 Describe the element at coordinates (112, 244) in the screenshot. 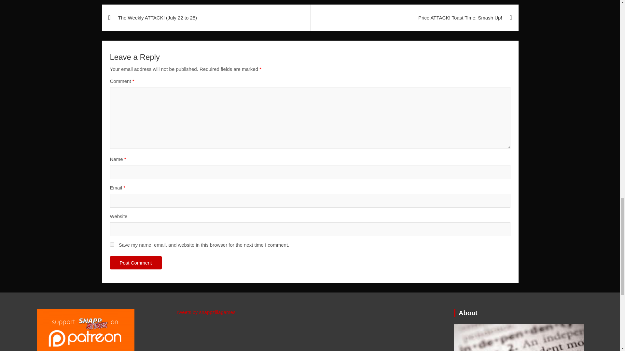

I see `yes` at that location.